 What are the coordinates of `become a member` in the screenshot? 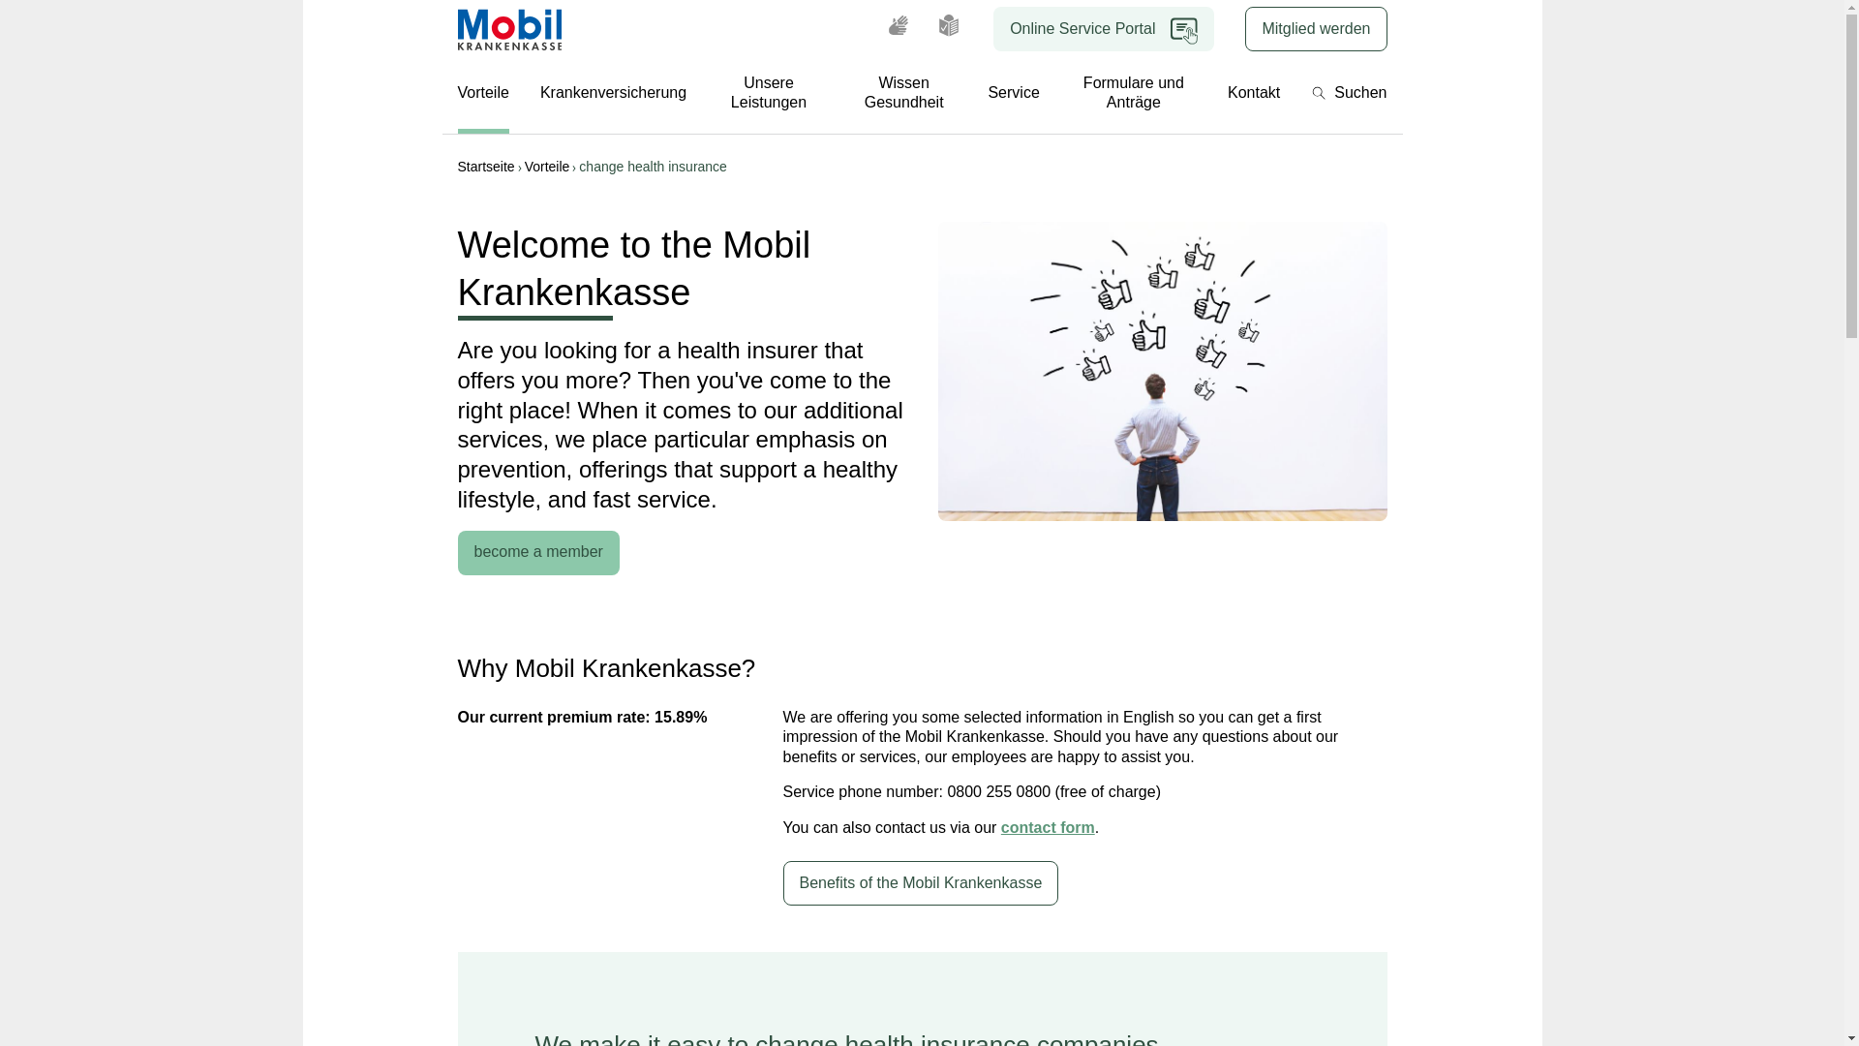 It's located at (538, 552).